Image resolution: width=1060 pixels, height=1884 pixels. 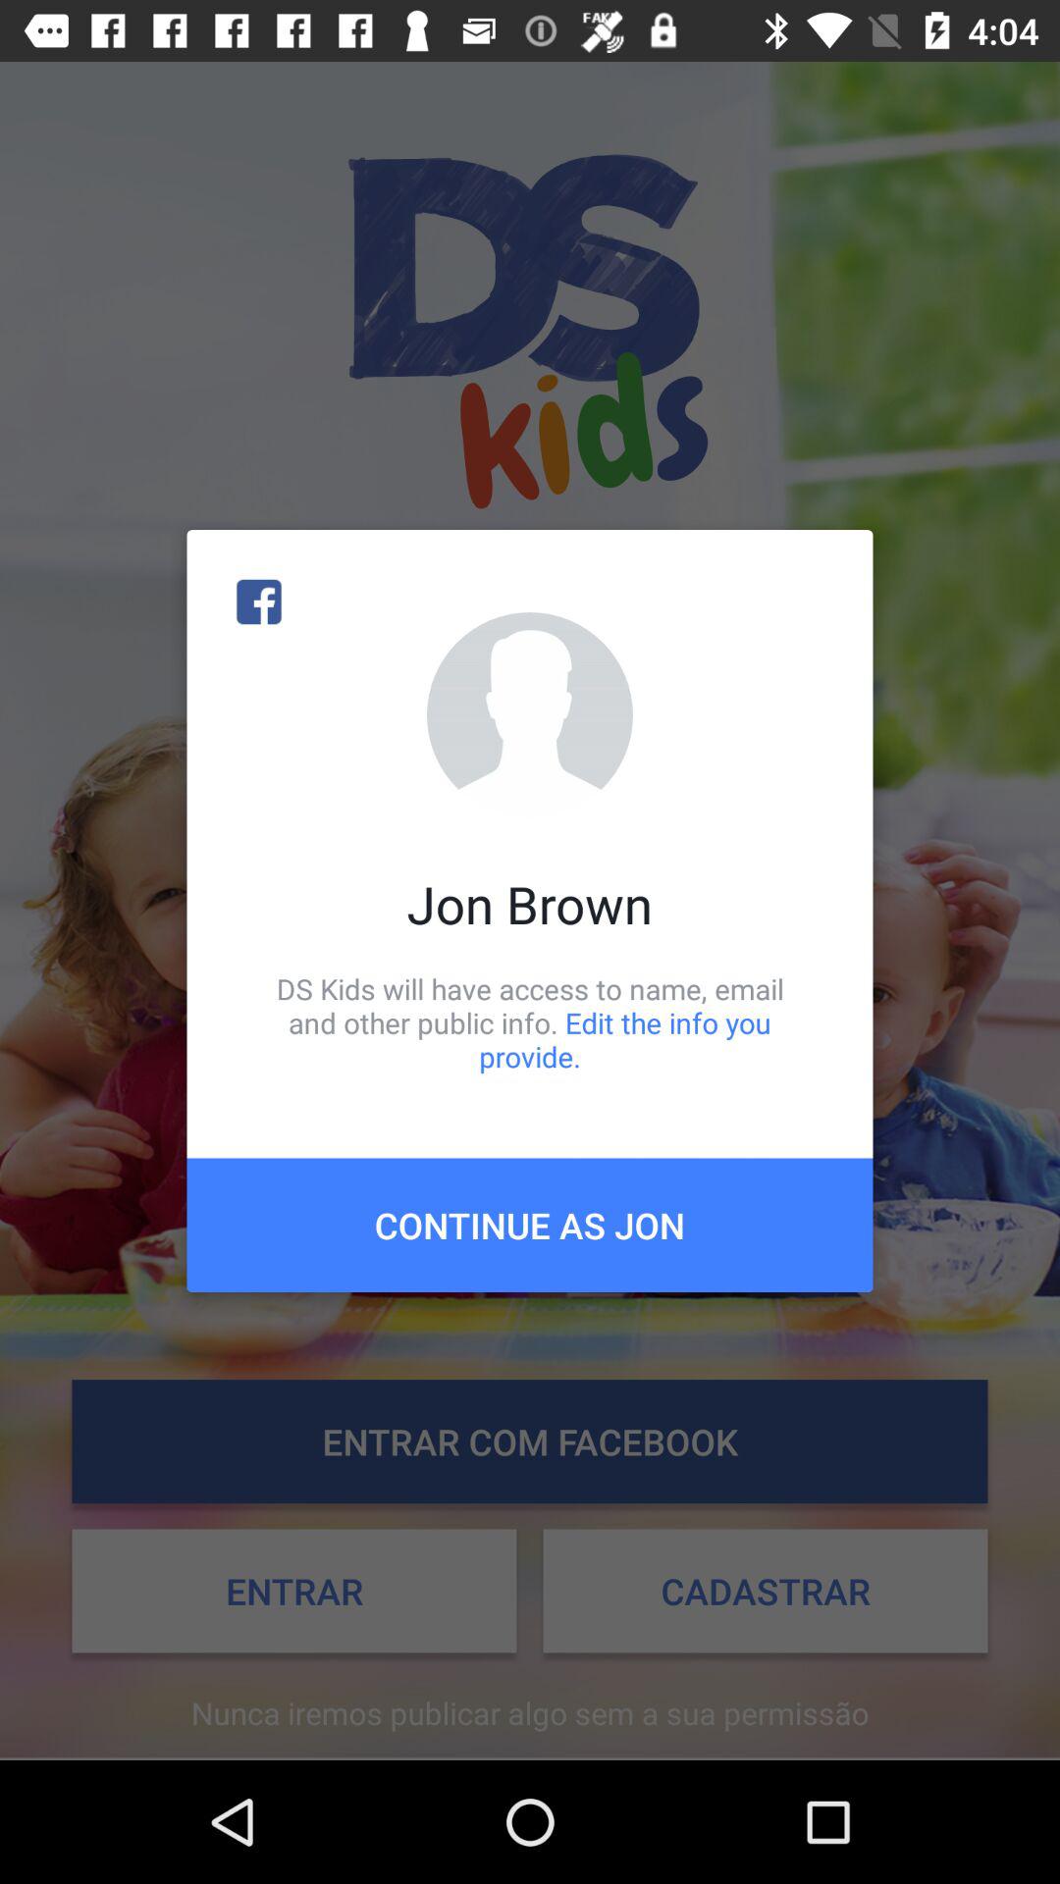 What do you see at coordinates (530, 1225) in the screenshot?
I see `tap item below the ds kids will icon` at bounding box center [530, 1225].